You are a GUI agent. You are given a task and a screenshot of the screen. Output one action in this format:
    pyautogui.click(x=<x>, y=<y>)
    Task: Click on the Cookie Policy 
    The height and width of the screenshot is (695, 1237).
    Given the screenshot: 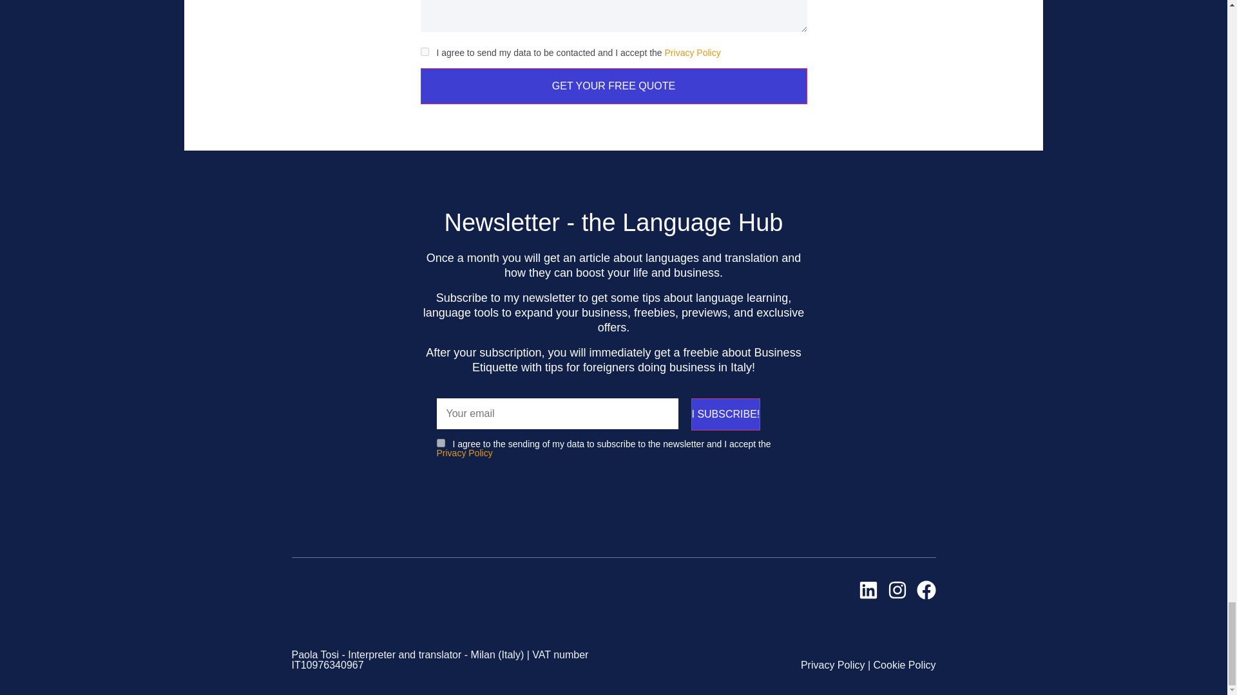 What is the action you would take?
    pyautogui.click(x=905, y=665)
    